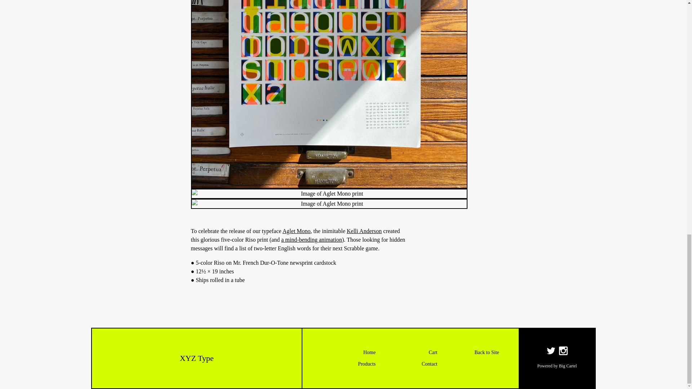 This screenshot has width=692, height=389. Describe the element at coordinates (364, 231) in the screenshot. I see `Kelli Anderson` at that location.